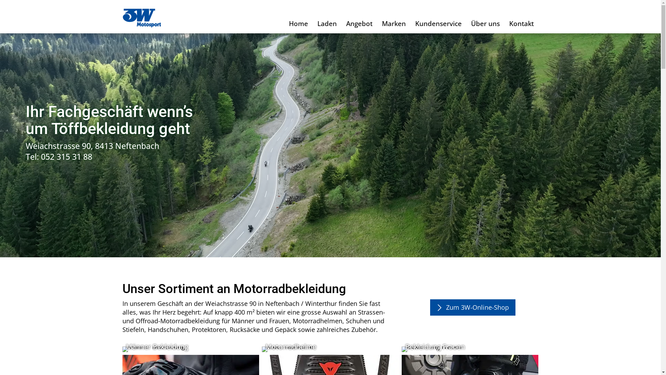 Image resolution: width=666 pixels, height=375 pixels. I want to click on Motorradhelme, so click(330, 349).